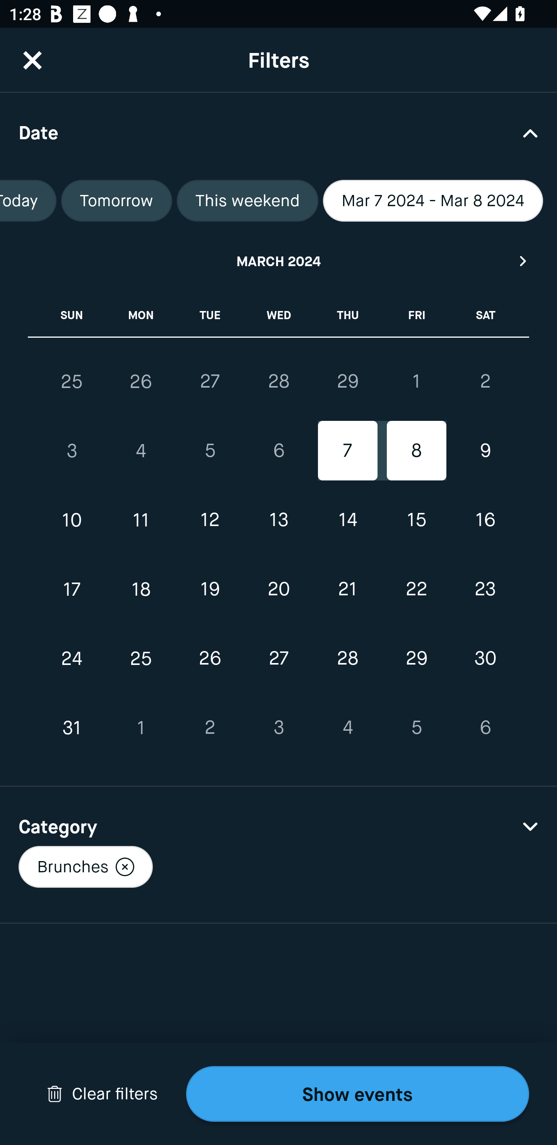 This screenshot has width=557, height=1145. Describe the element at coordinates (210, 727) in the screenshot. I see `2` at that location.